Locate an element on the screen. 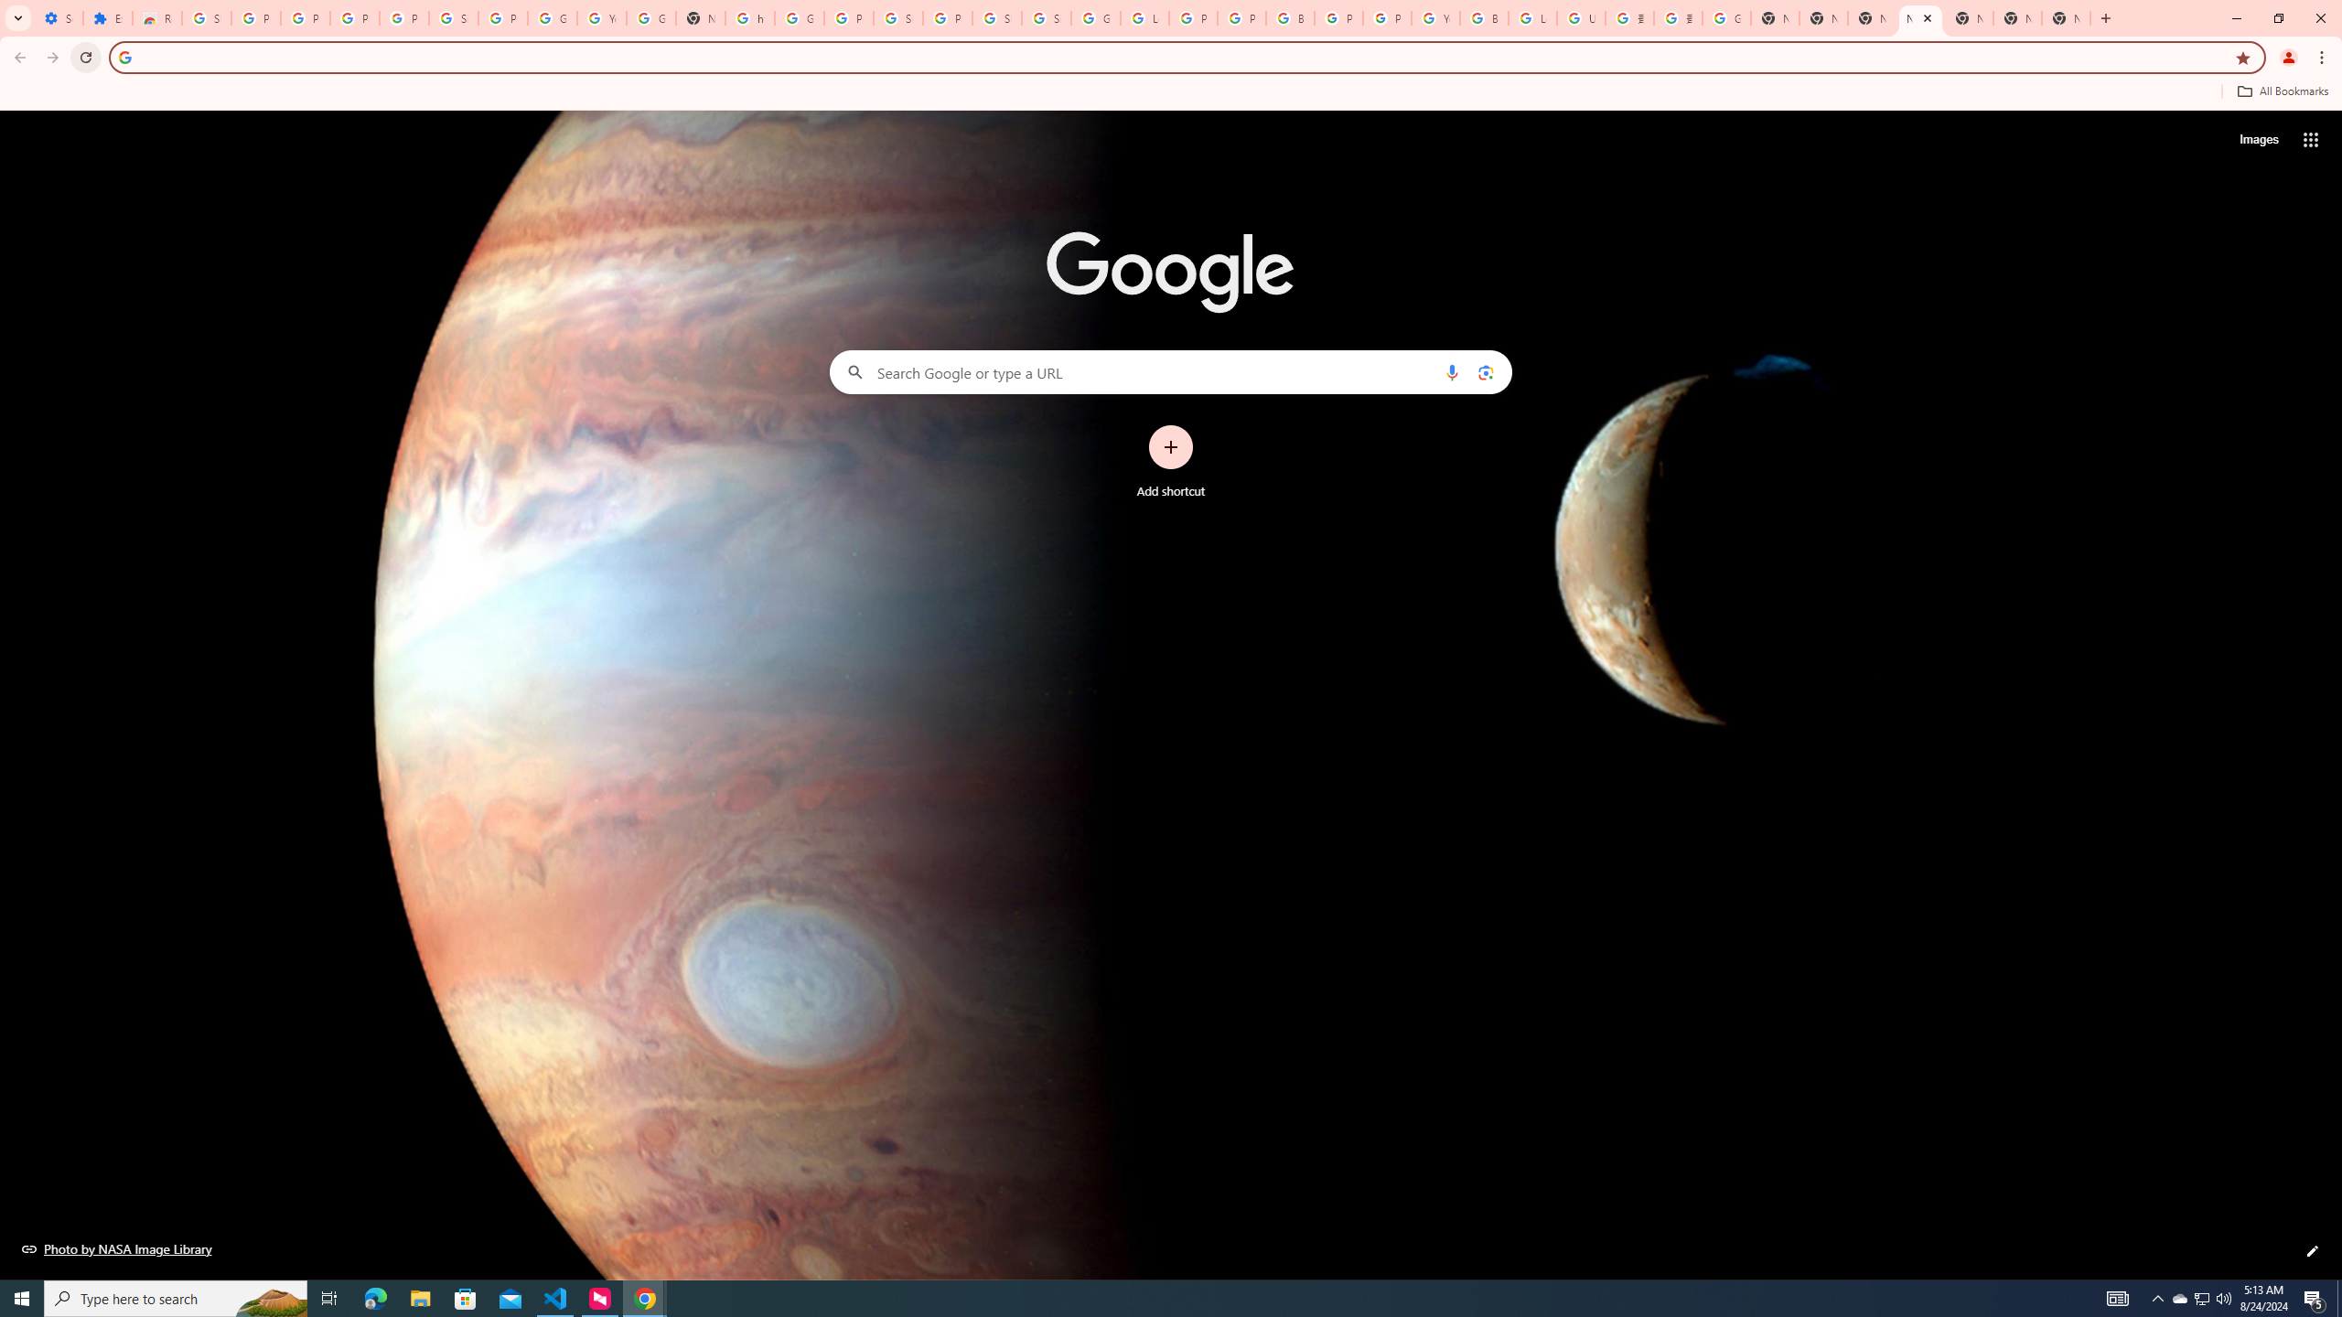 This screenshot has width=2342, height=1317. Sign in - Google Accounts is located at coordinates (206, 18).